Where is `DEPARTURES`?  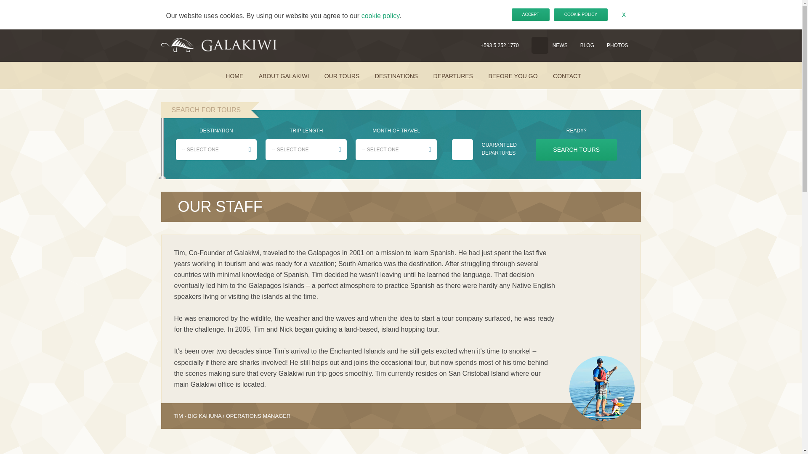
DEPARTURES is located at coordinates (451, 76).